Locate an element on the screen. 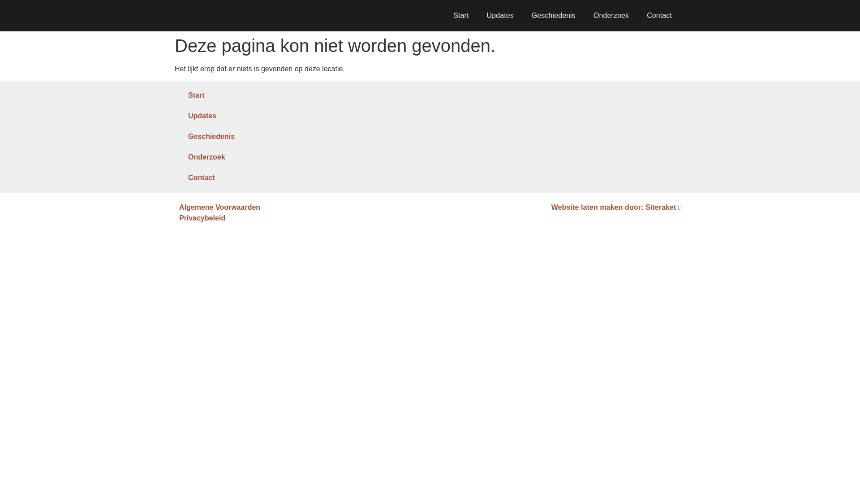  Contact is located at coordinates (659, 15).